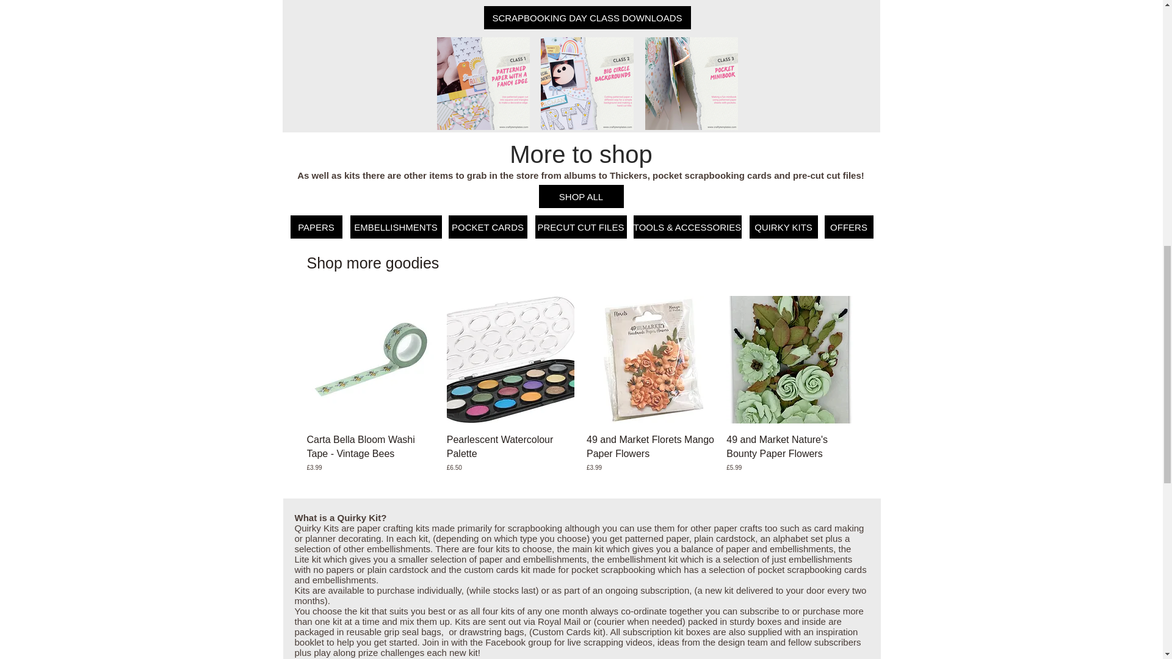  What do you see at coordinates (316, 227) in the screenshot?
I see `PAPERS` at bounding box center [316, 227].